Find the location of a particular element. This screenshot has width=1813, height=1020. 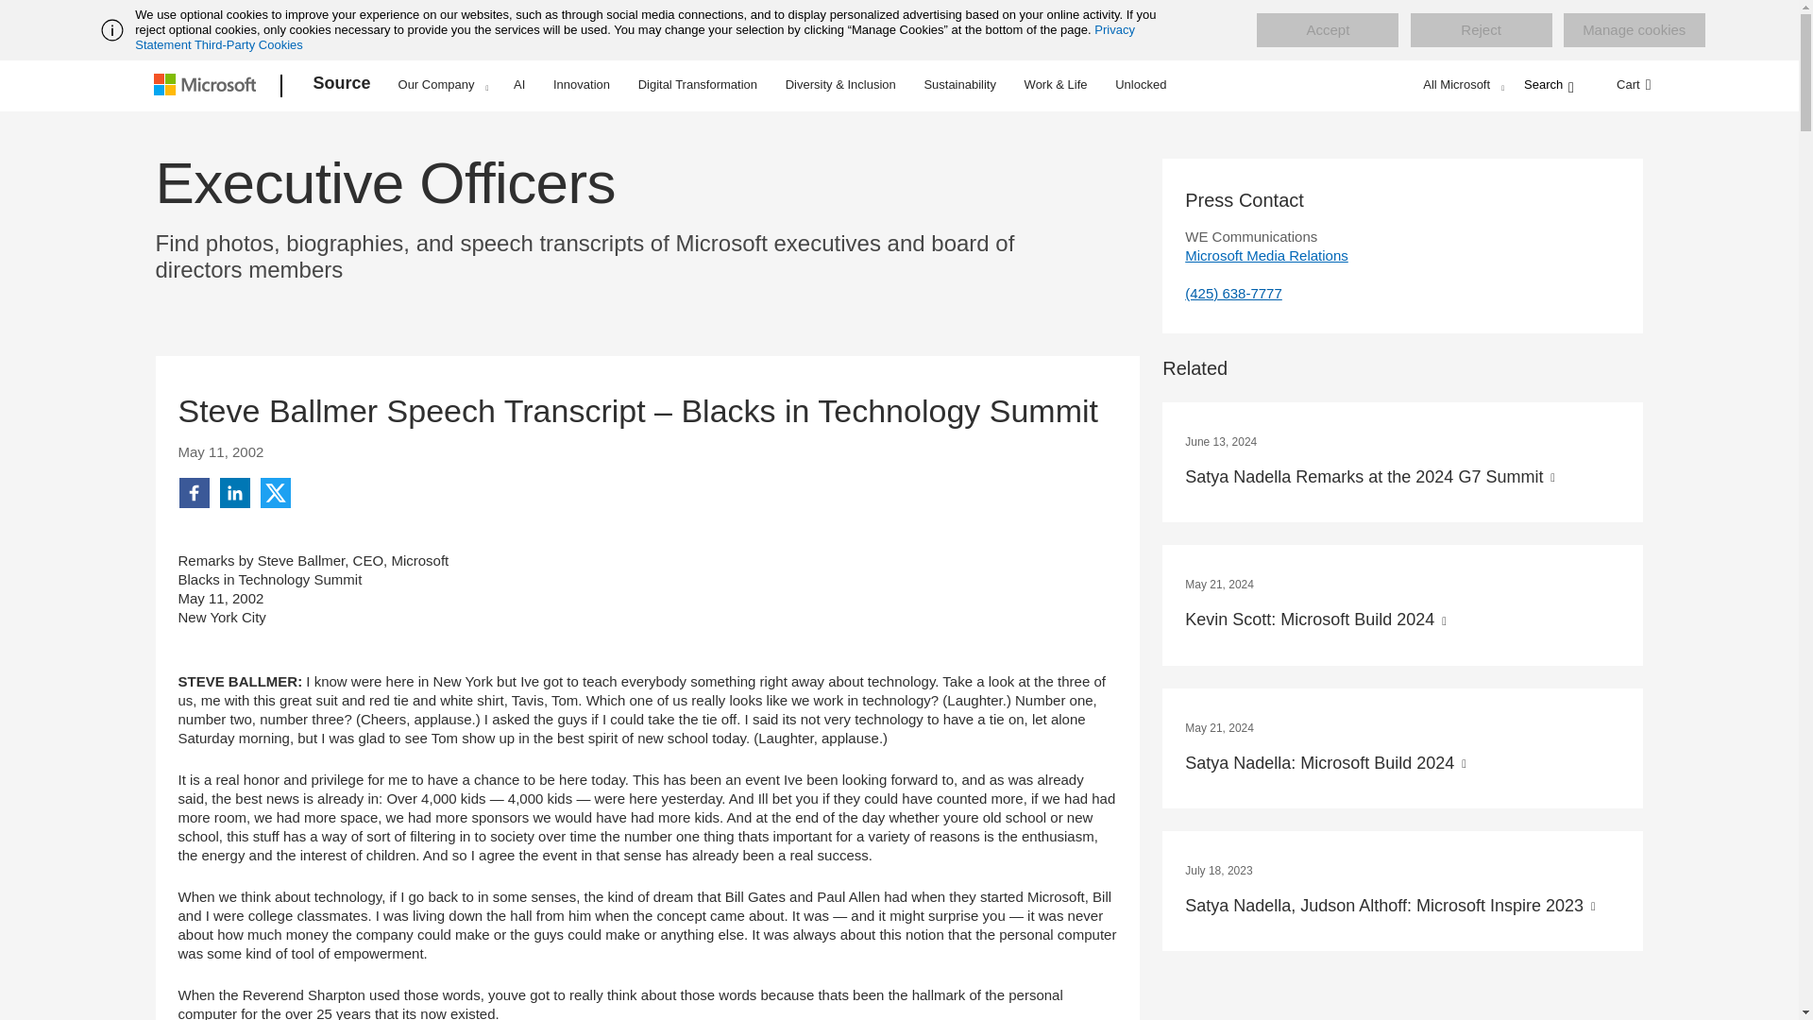

Microsoft is located at coordinates (208, 86).